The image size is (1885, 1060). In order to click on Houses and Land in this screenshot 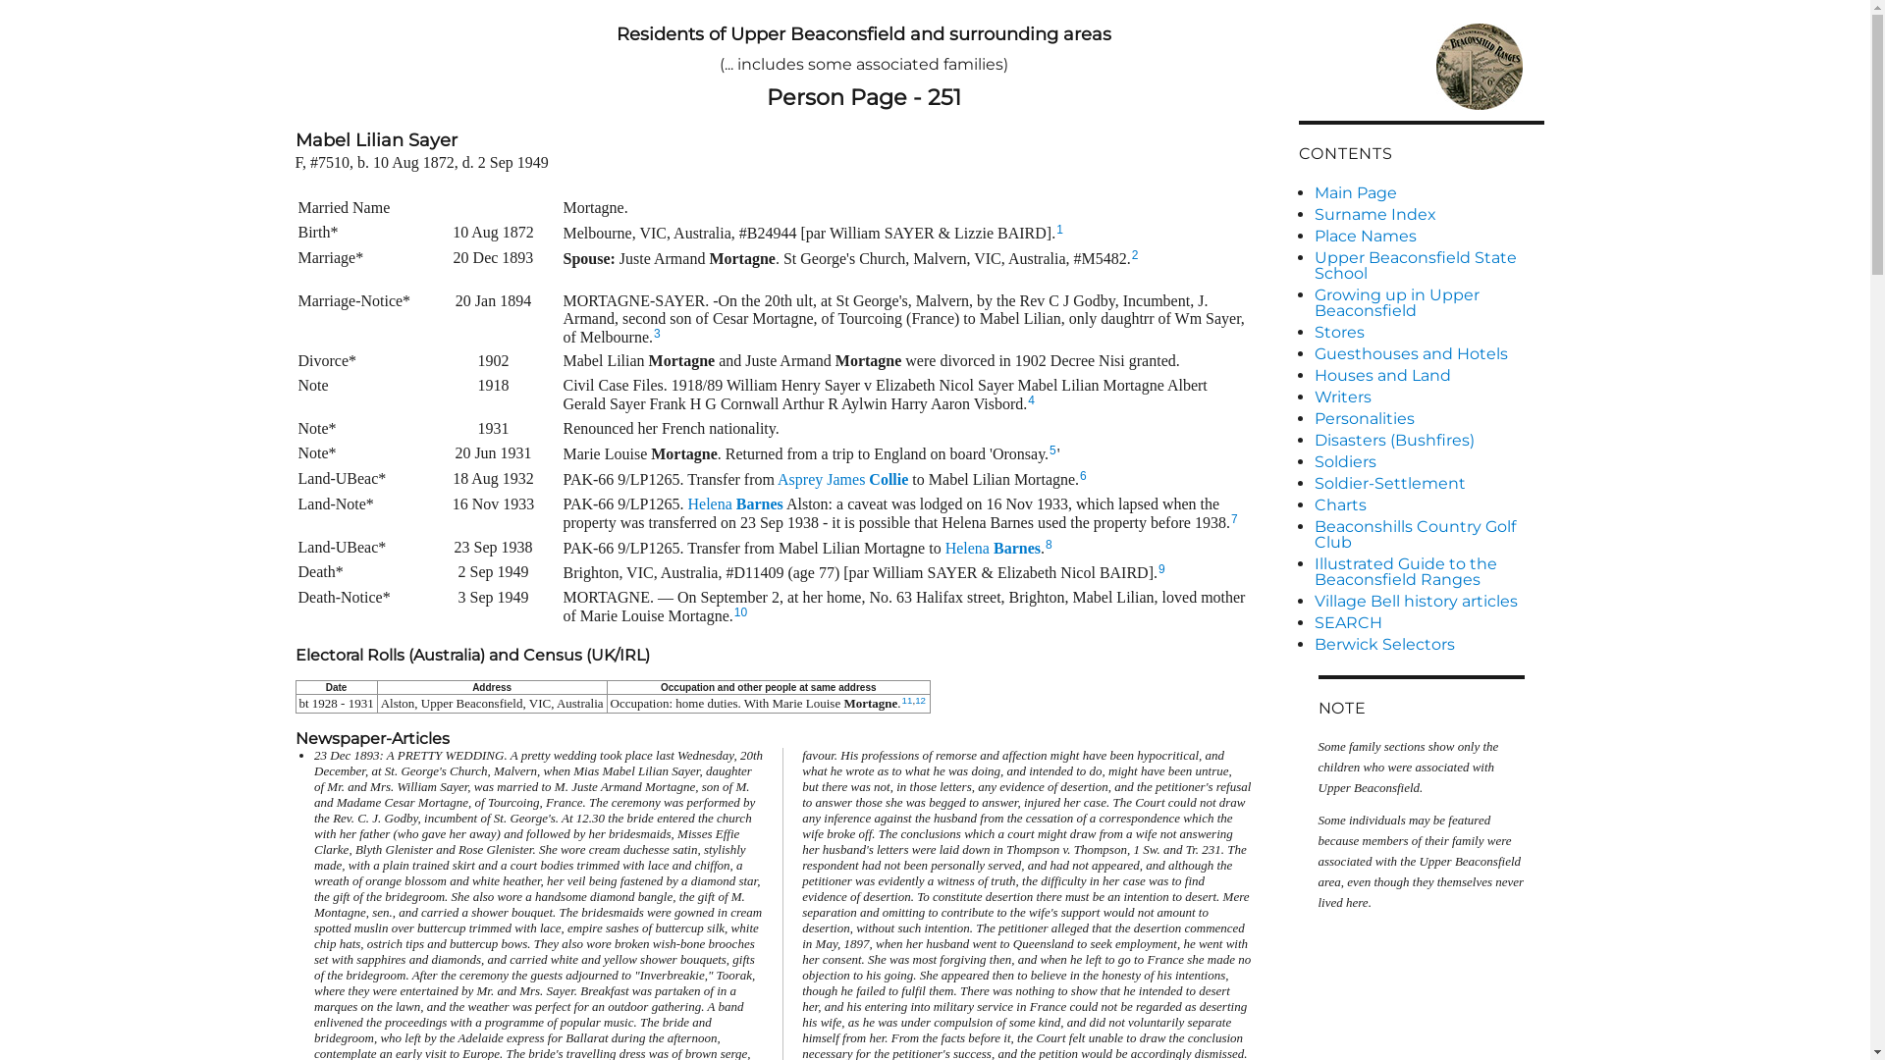, I will do `click(1428, 376)`.